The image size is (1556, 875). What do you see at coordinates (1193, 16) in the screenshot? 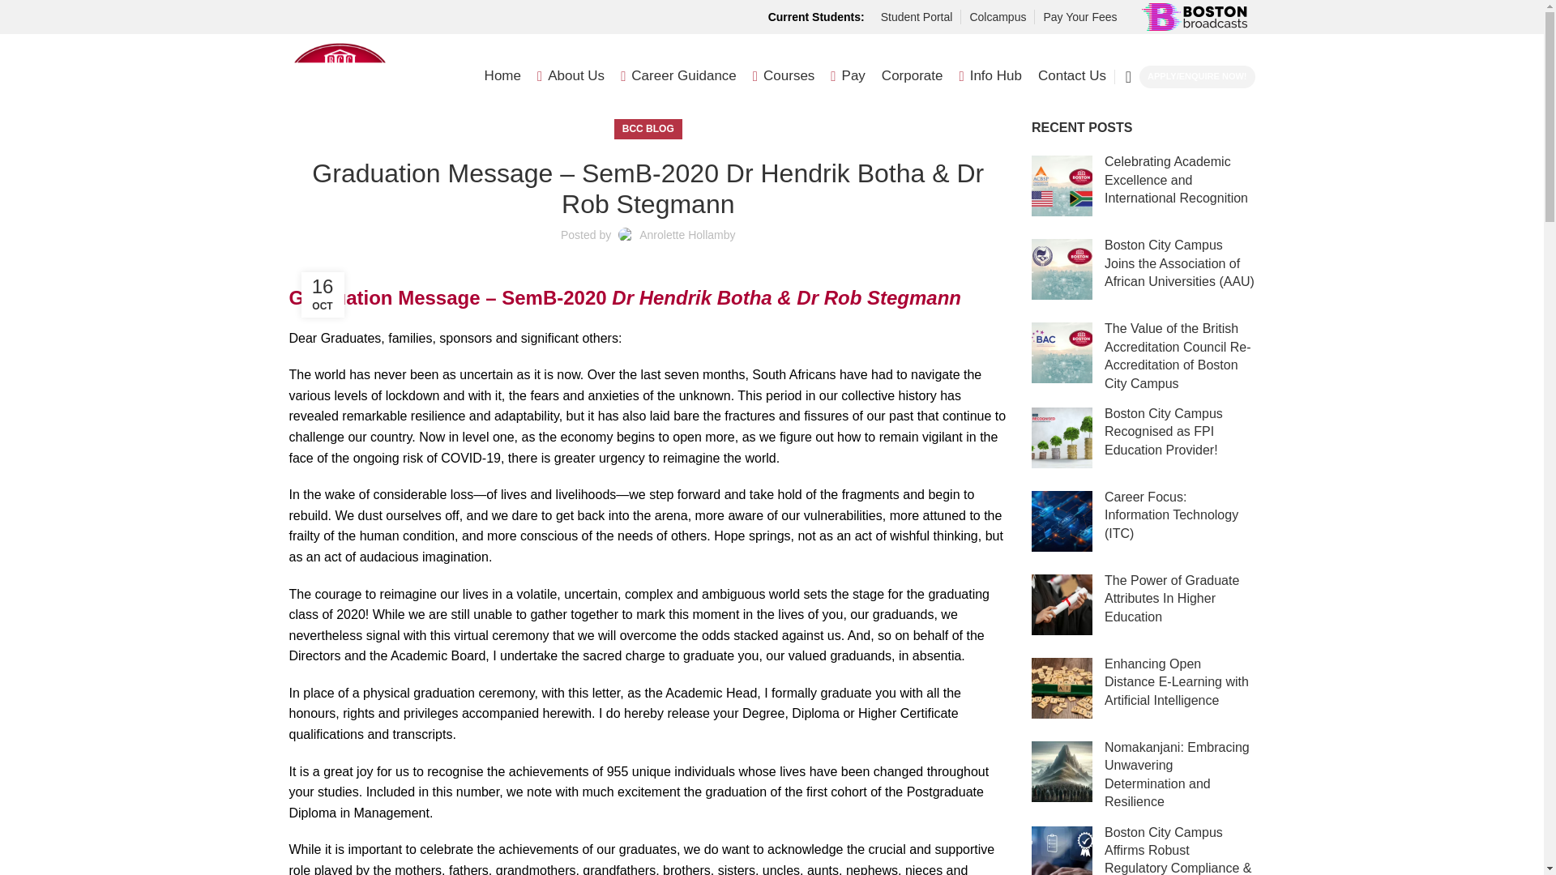
I see `Boston Broadcasts` at bounding box center [1193, 16].